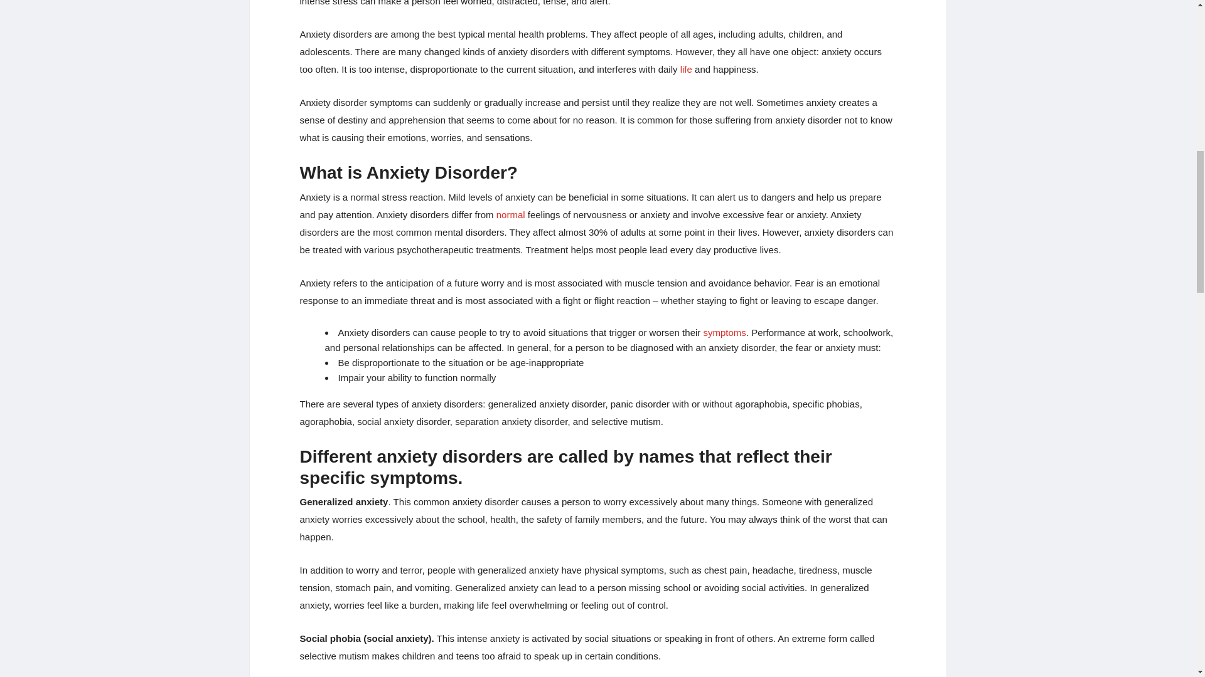 This screenshot has width=1205, height=677. Describe the element at coordinates (511, 214) in the screenshot. I see `normal` at that location.